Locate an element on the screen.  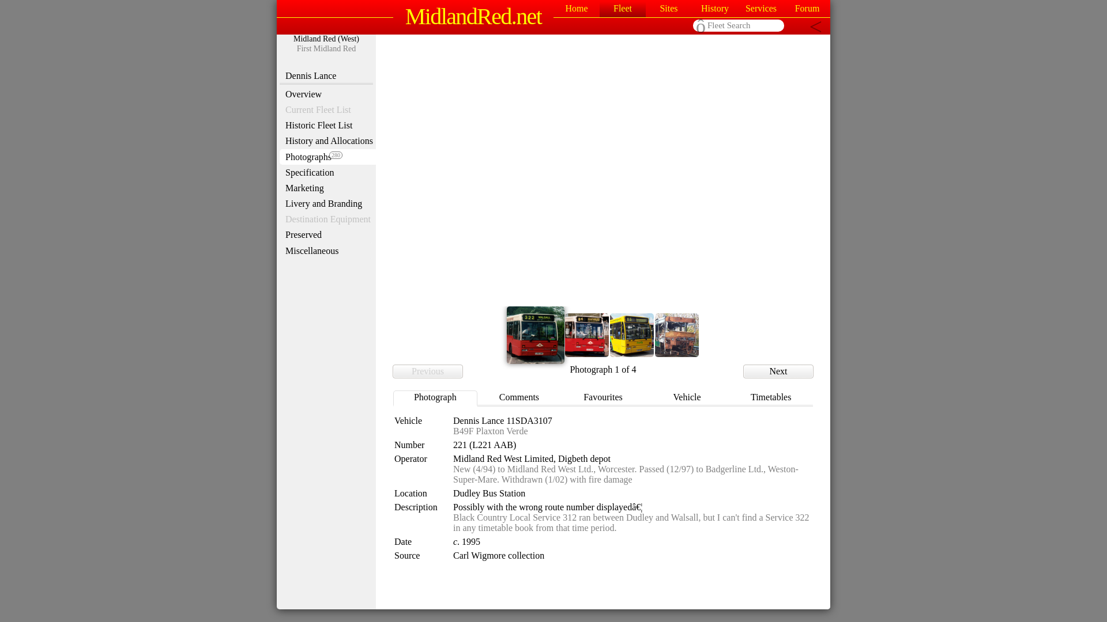
MidlandRed.net: Unofficial website for Midland Red buses. is located at coordinates (473, 16).